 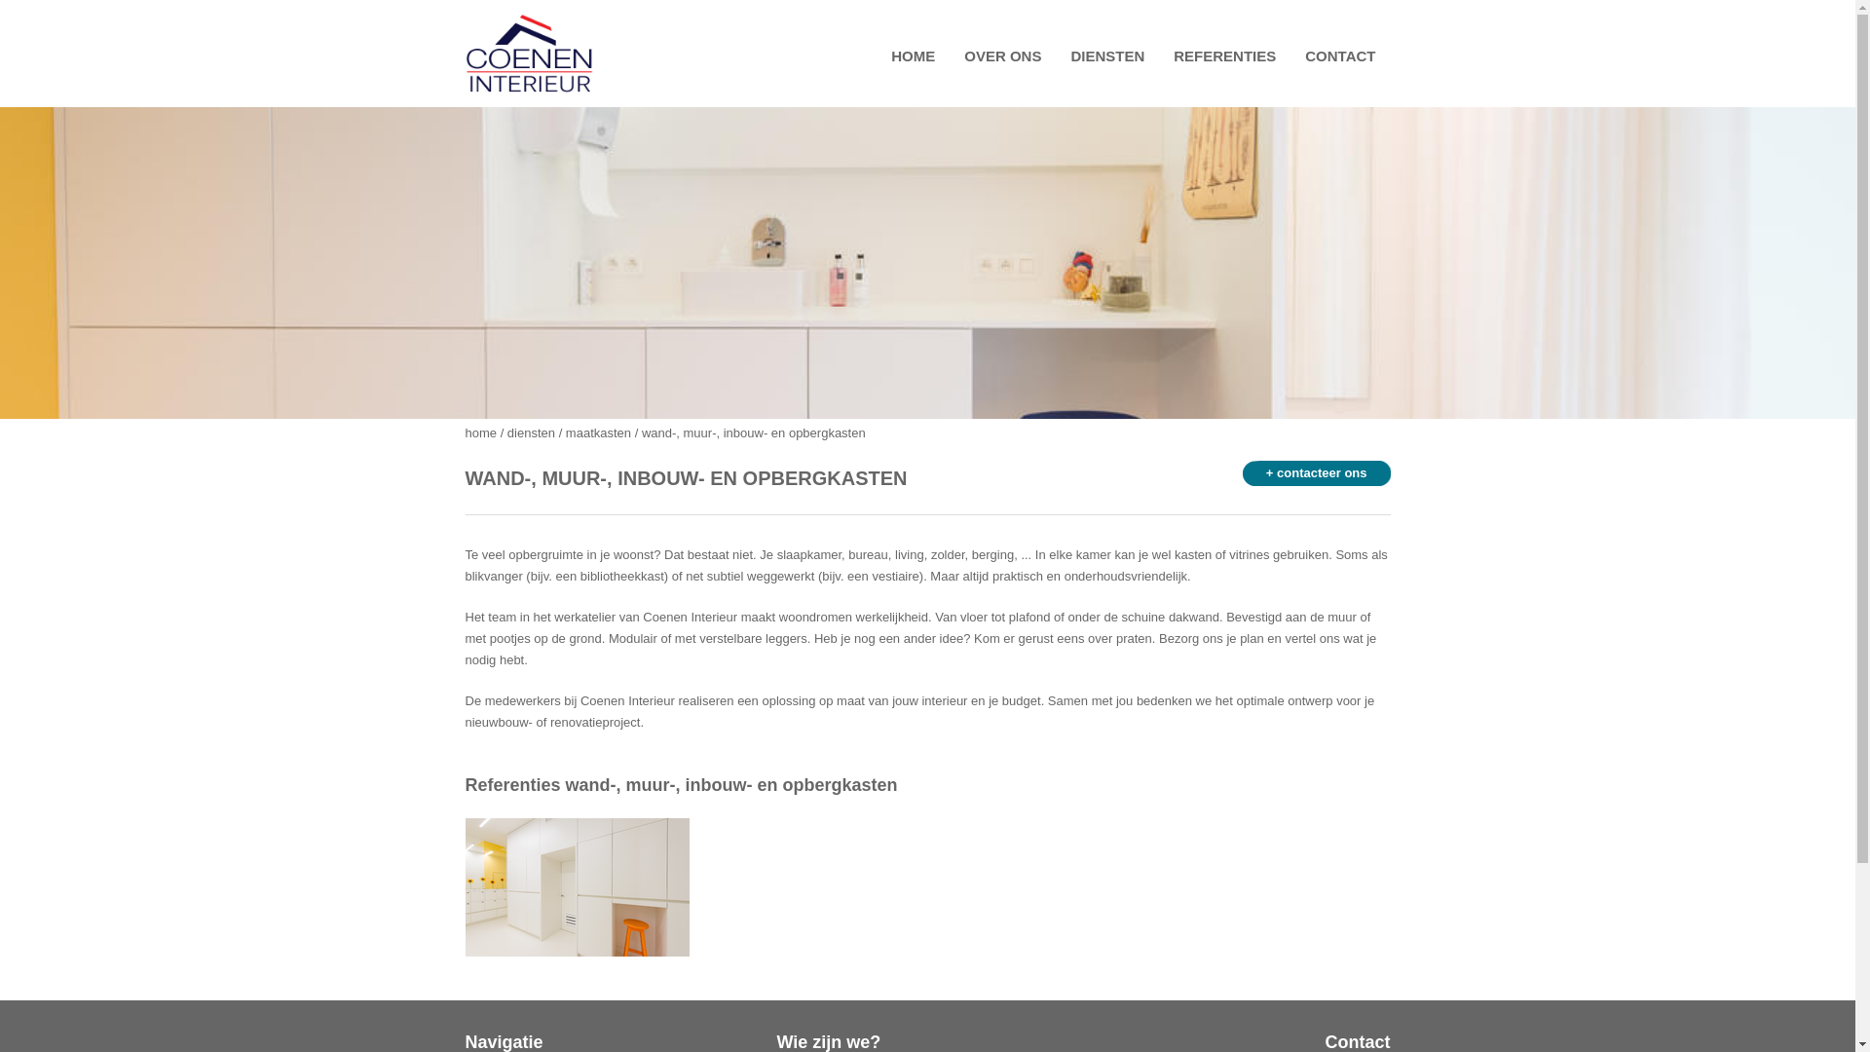 What do you see at coordinates (1340, 56) in the screenshot?
I see `CONTACT` at bounding box center [1340, 56].